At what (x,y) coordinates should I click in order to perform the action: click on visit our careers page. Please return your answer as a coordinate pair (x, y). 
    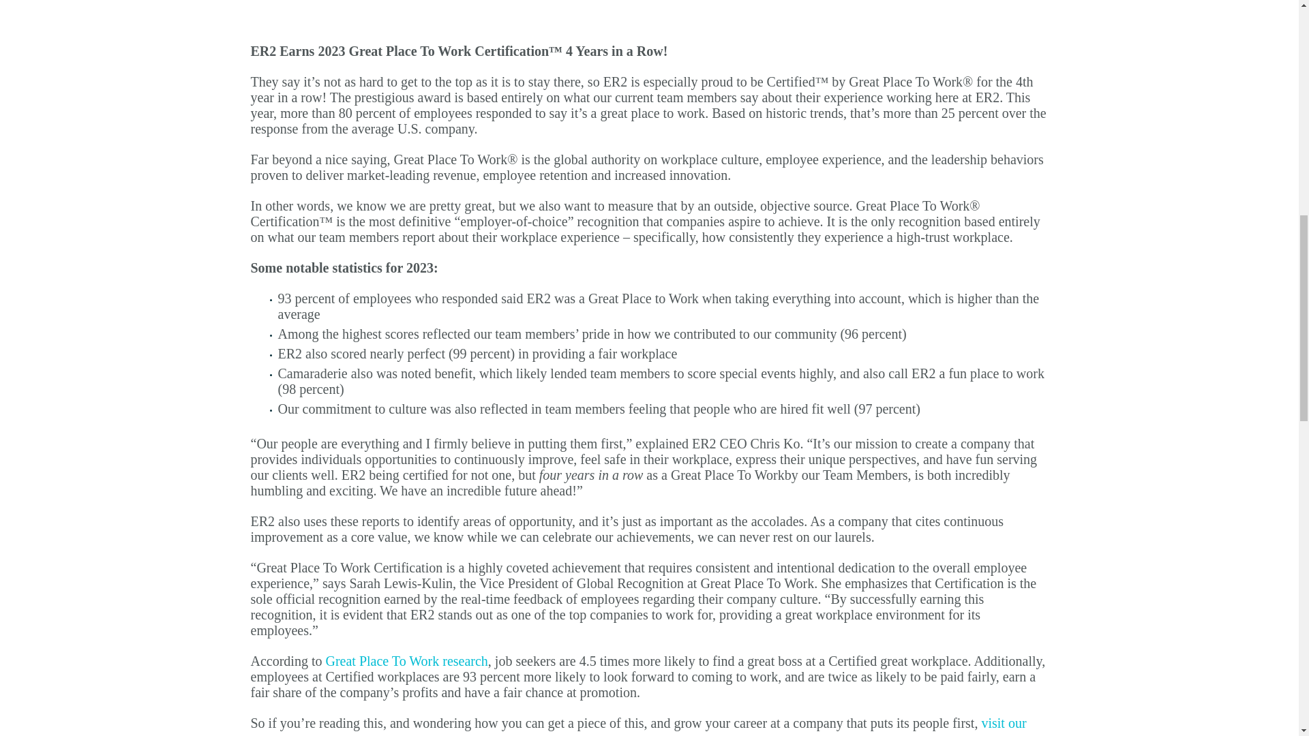
    Looking at the image, I should click on (638, 725).